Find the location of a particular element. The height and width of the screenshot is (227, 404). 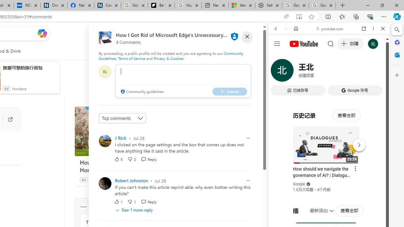

Google is located at coordinates (299, 184).